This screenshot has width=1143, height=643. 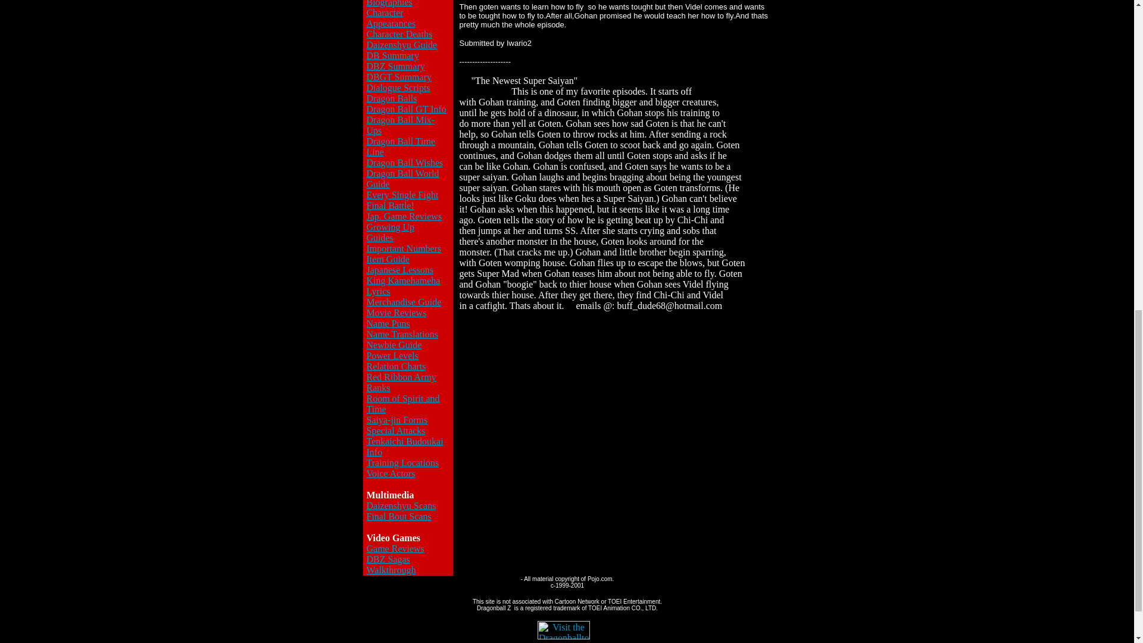 What do you see at coordinates (399, 88) in the screenshot?
I see `Dialogue Scripts` at bounding box center [399, 88].